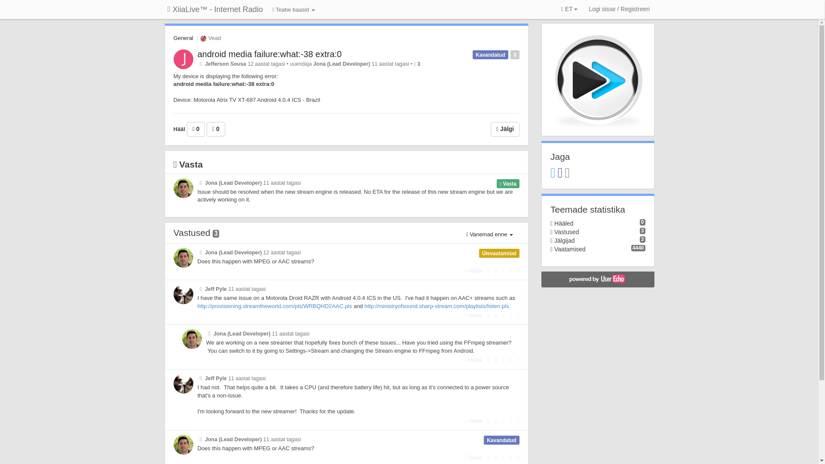 The width and height of the screenshot is (825, 464). I want to click on ET, so click(569, 9).